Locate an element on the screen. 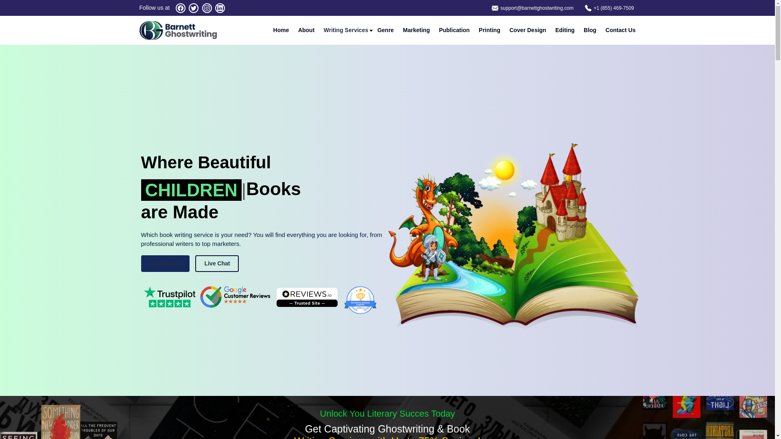  Contact Us is located at coordinates (621, 30).